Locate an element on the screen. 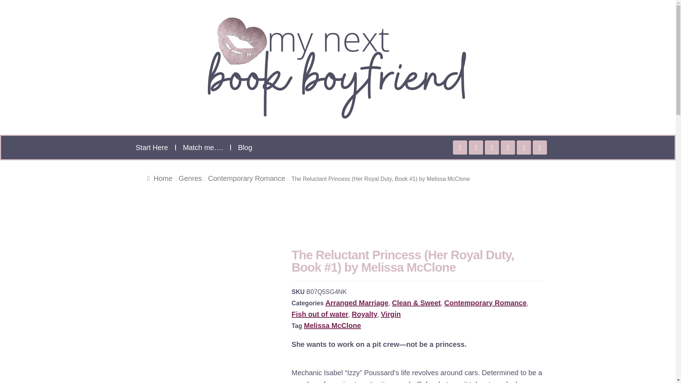  Melissa McClone is located at coordinates (332, 326).